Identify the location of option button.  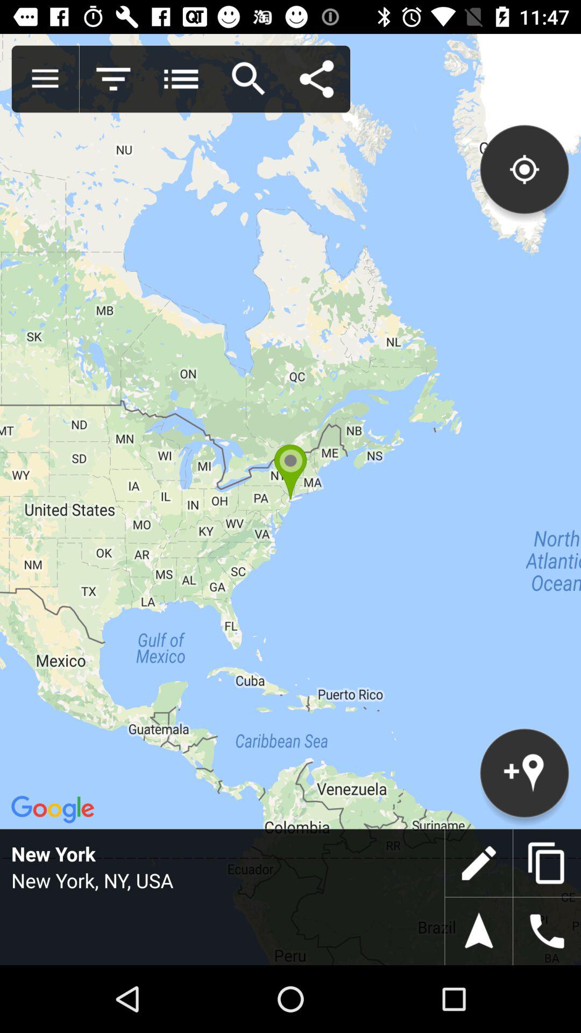
(181, 79).